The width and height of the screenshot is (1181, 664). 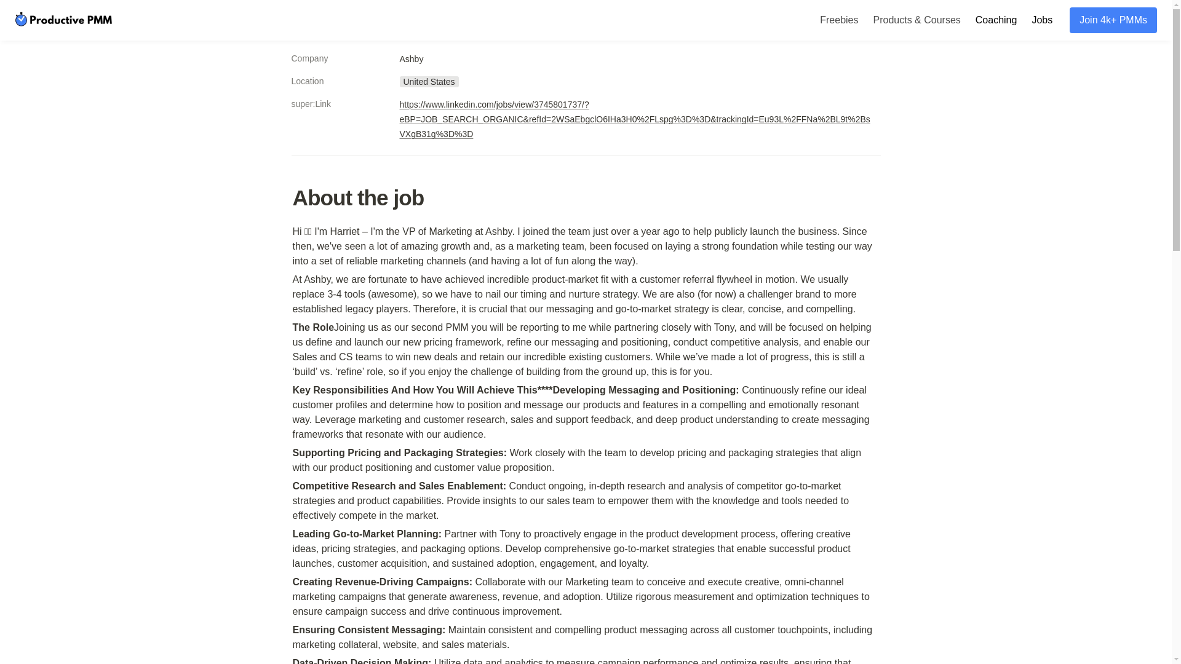 I want to click on Freebies, so click(x=839, y=20).